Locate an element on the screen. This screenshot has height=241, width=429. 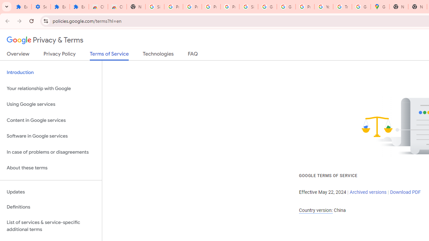
FAQ is located at coordinates (193, 55).